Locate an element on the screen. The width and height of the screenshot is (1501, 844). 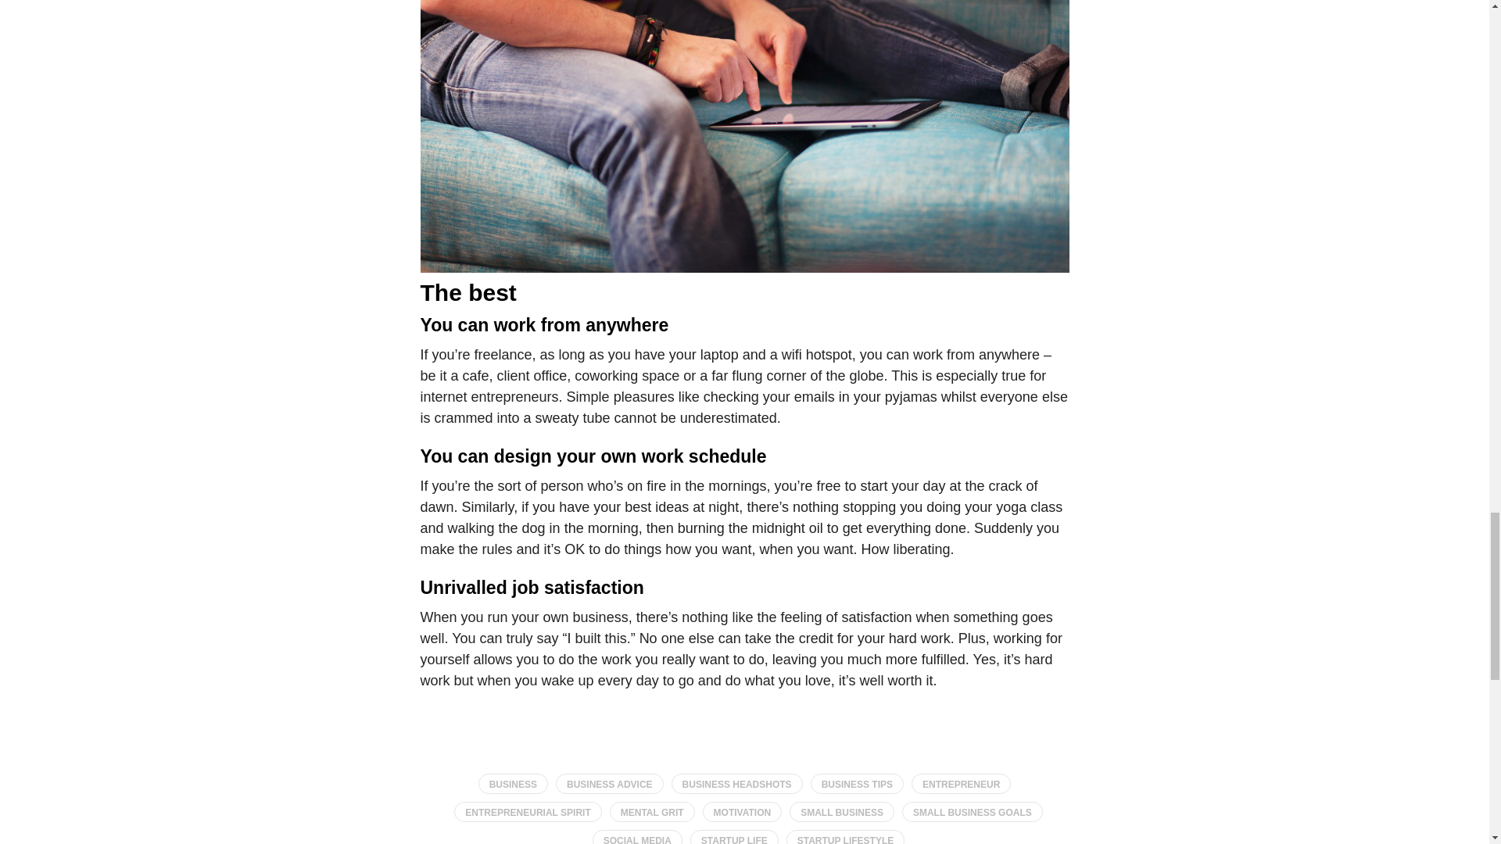
BUSINESS TIPS is located at coordinates (857, 784).